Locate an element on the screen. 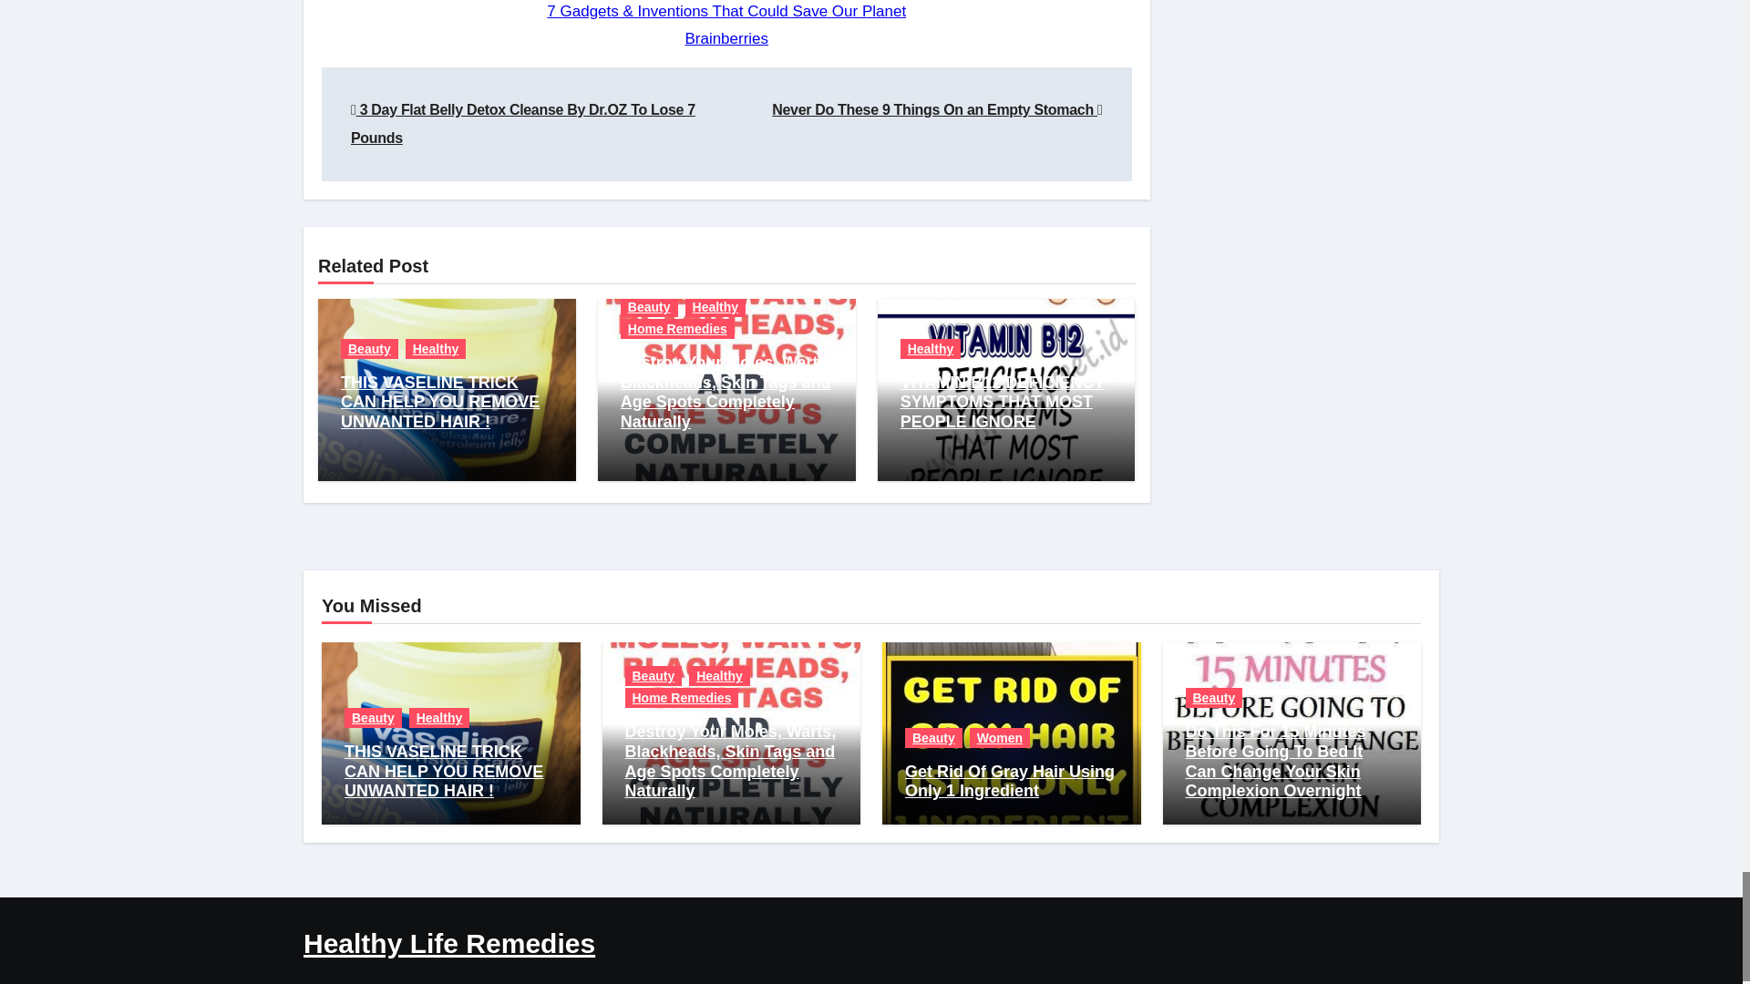 Image resolution: width=1750 pixels, height=984 pixels. Beauty is located at coordinates (649, 306).